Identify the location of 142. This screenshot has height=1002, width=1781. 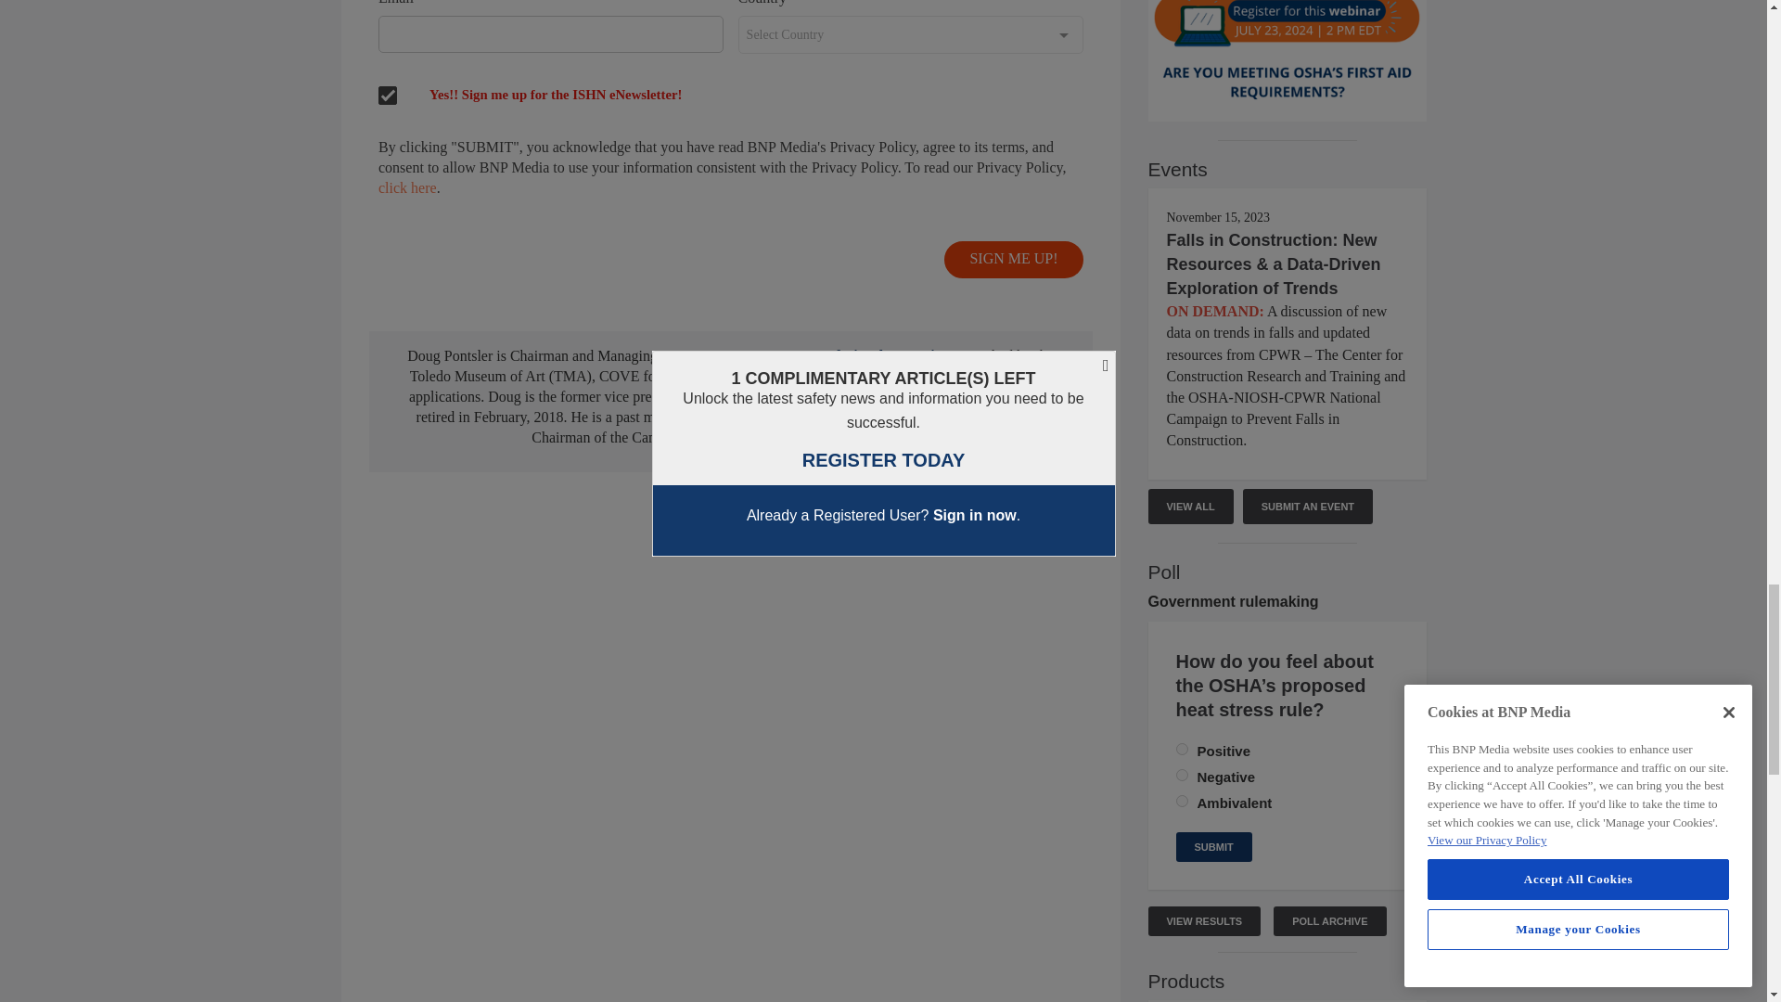
(1182, 750).